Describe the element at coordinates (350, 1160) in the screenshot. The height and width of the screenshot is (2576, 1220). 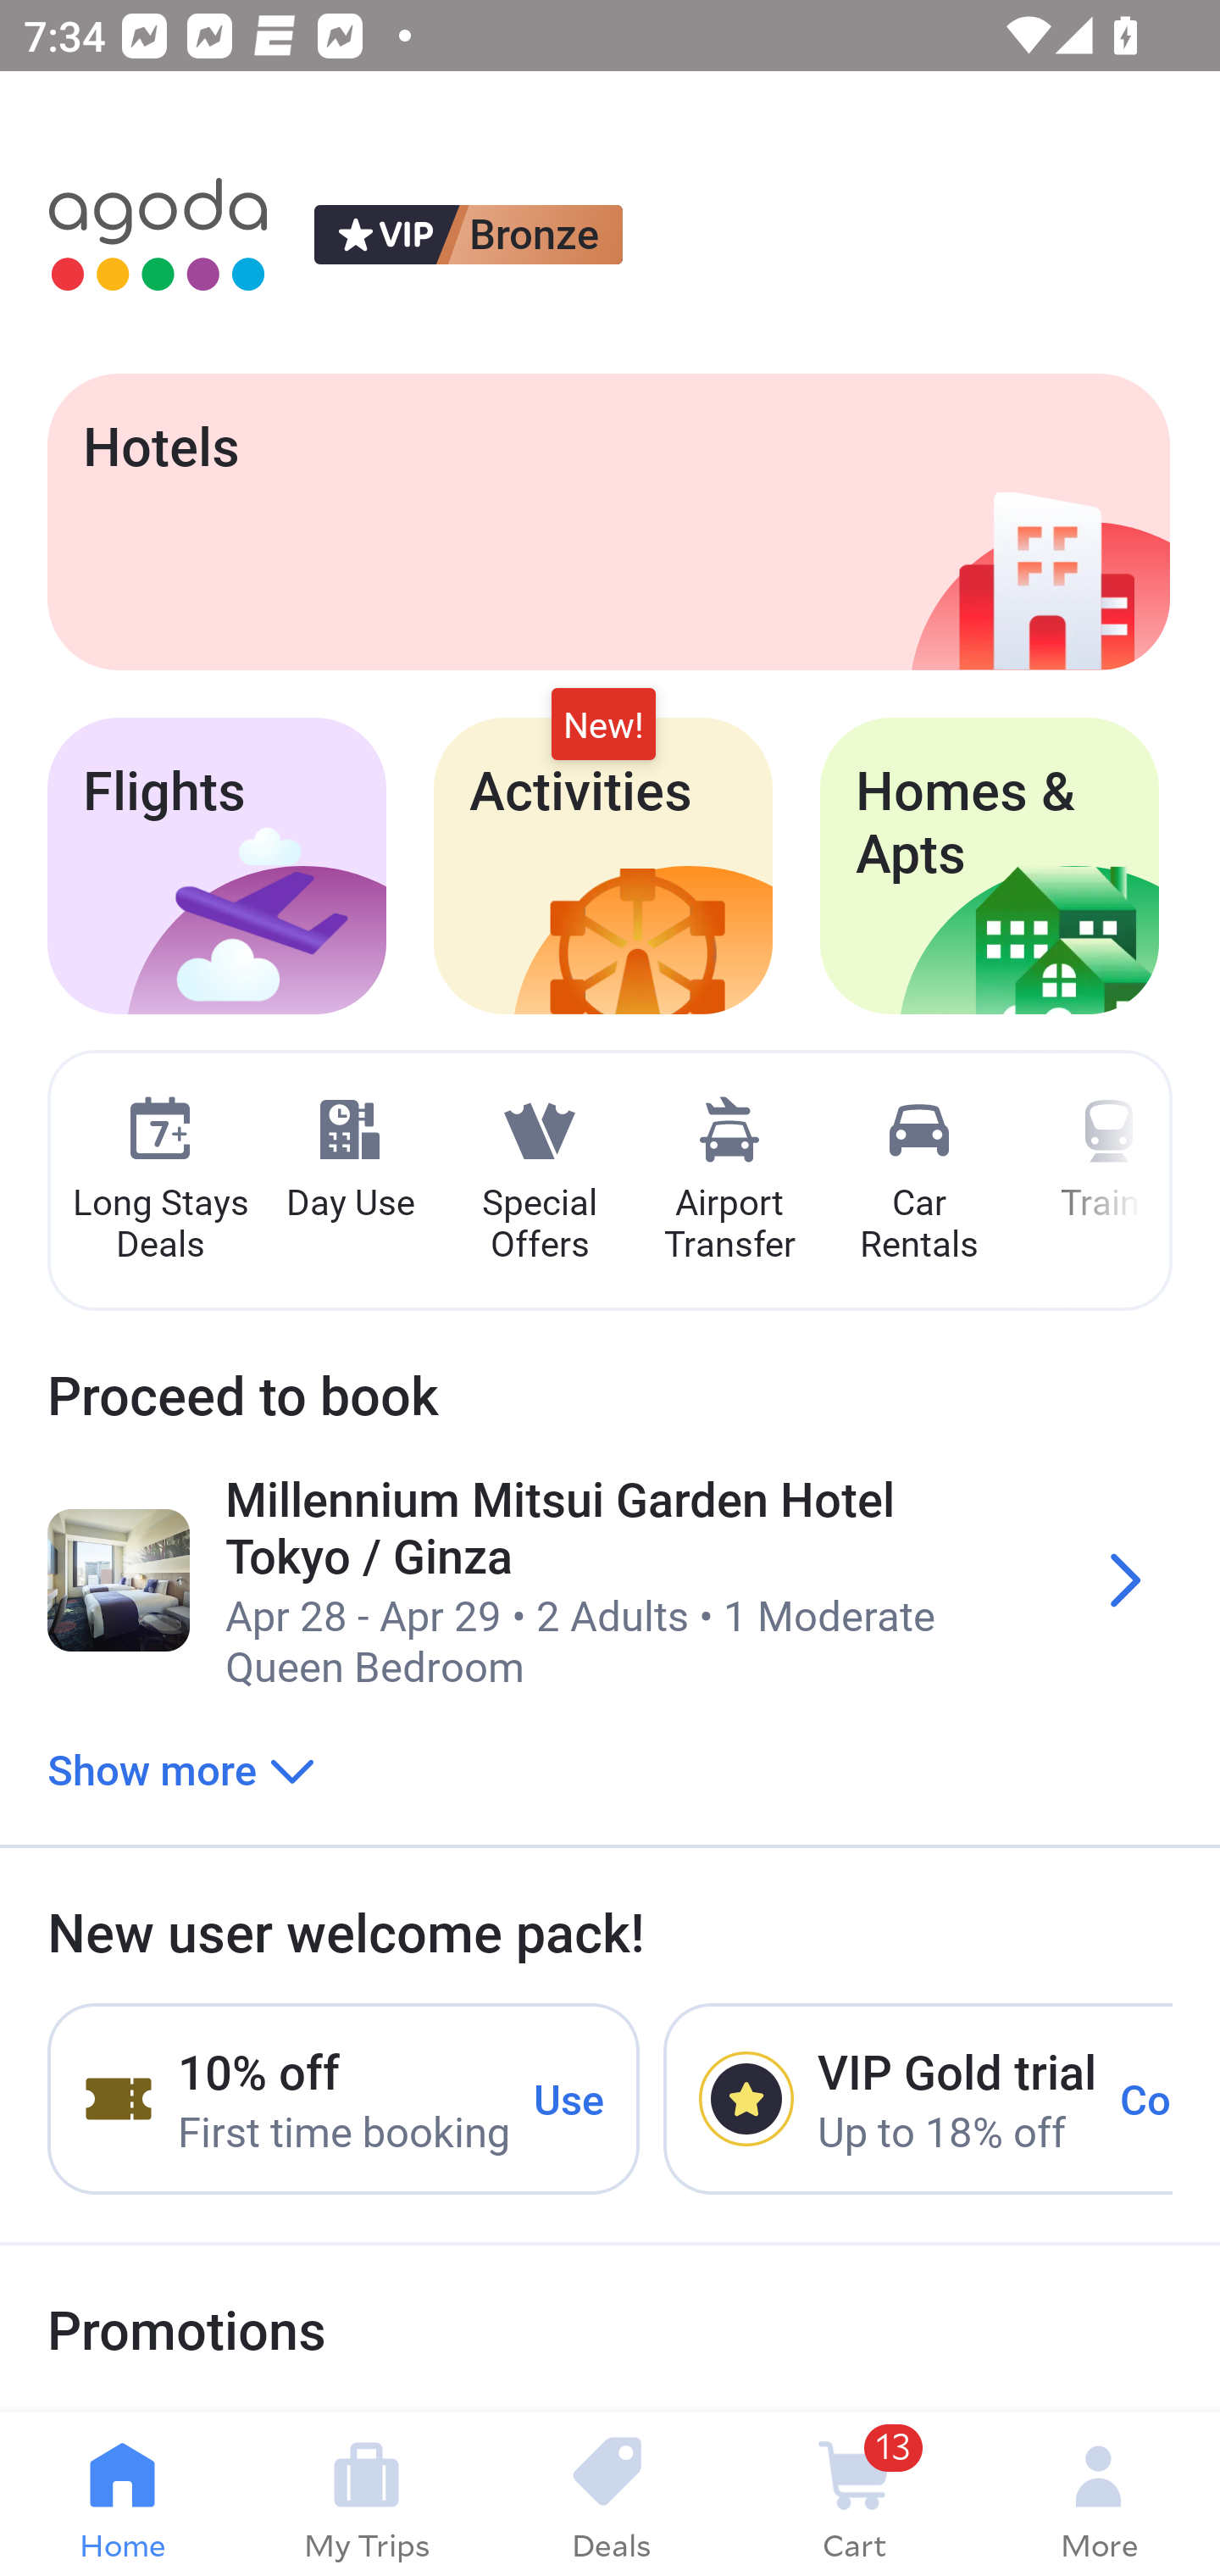
I see `Day Use` at that location.